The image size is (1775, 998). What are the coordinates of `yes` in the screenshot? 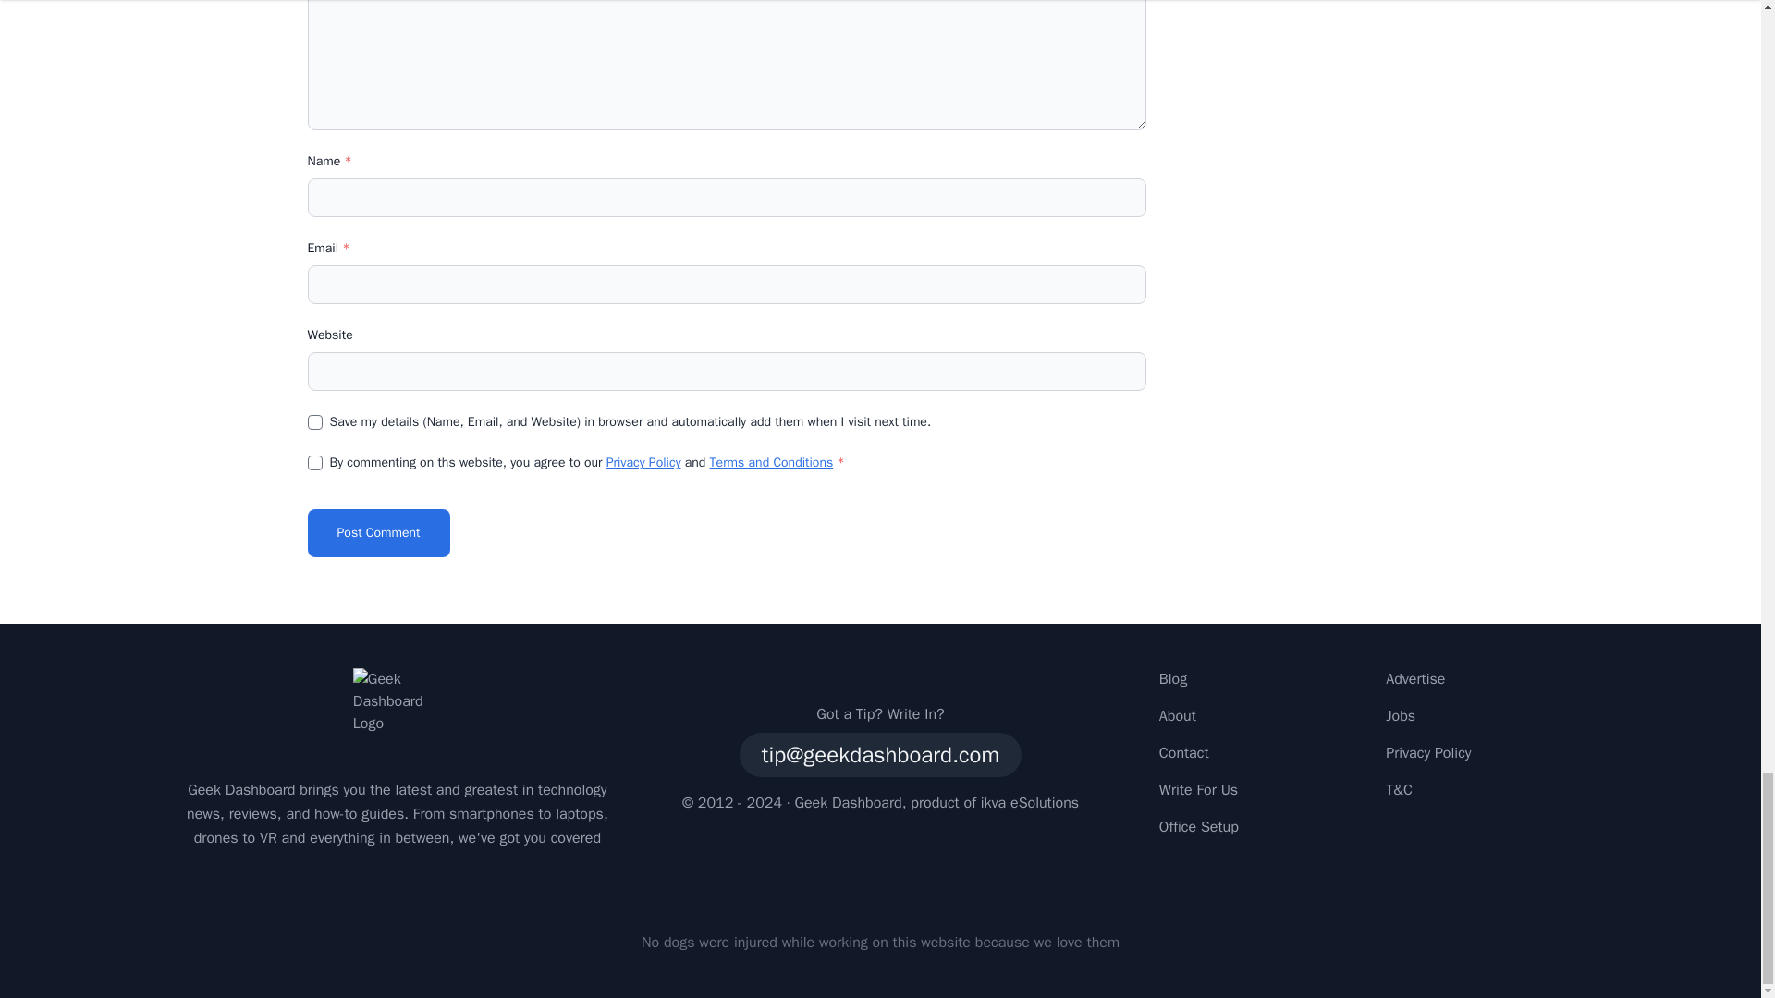 It's located at (314, 422).